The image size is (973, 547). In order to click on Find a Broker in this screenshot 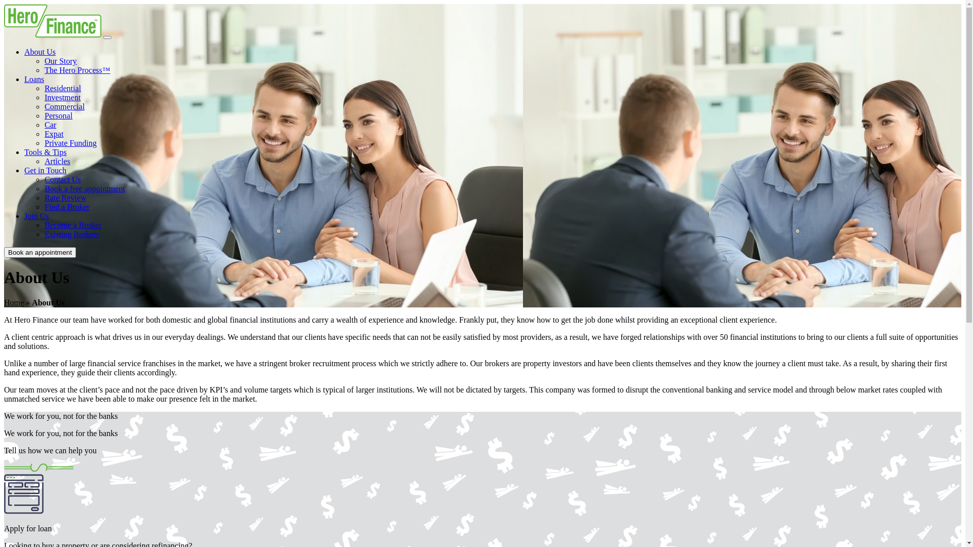, I will do `click(67, 207)`.